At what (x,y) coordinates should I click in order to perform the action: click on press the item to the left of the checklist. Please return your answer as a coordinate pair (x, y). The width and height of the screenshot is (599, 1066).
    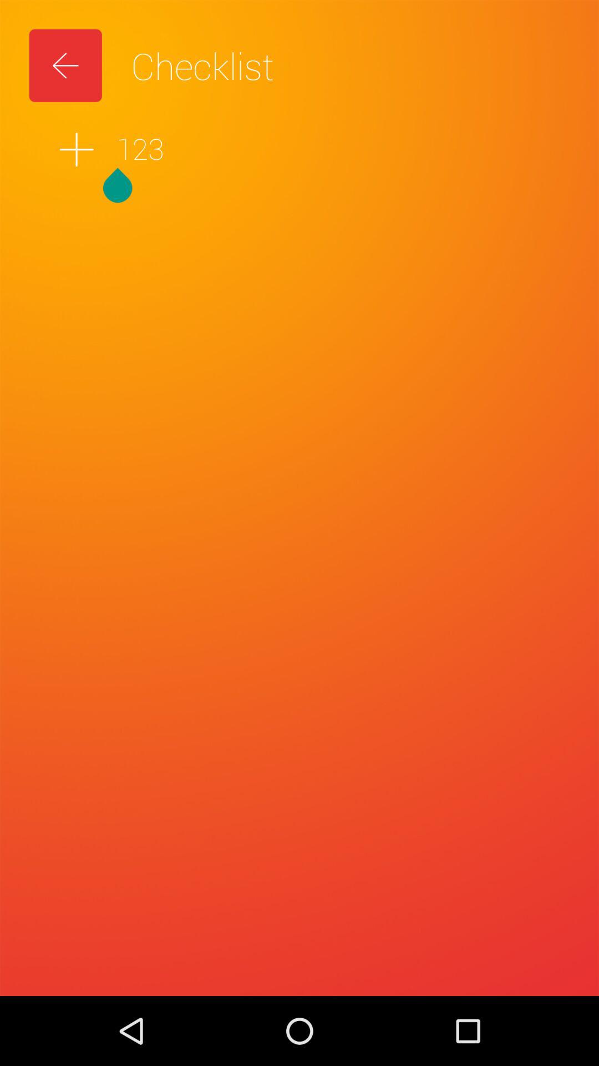
    Looking at the image, I should click on (65, 66).